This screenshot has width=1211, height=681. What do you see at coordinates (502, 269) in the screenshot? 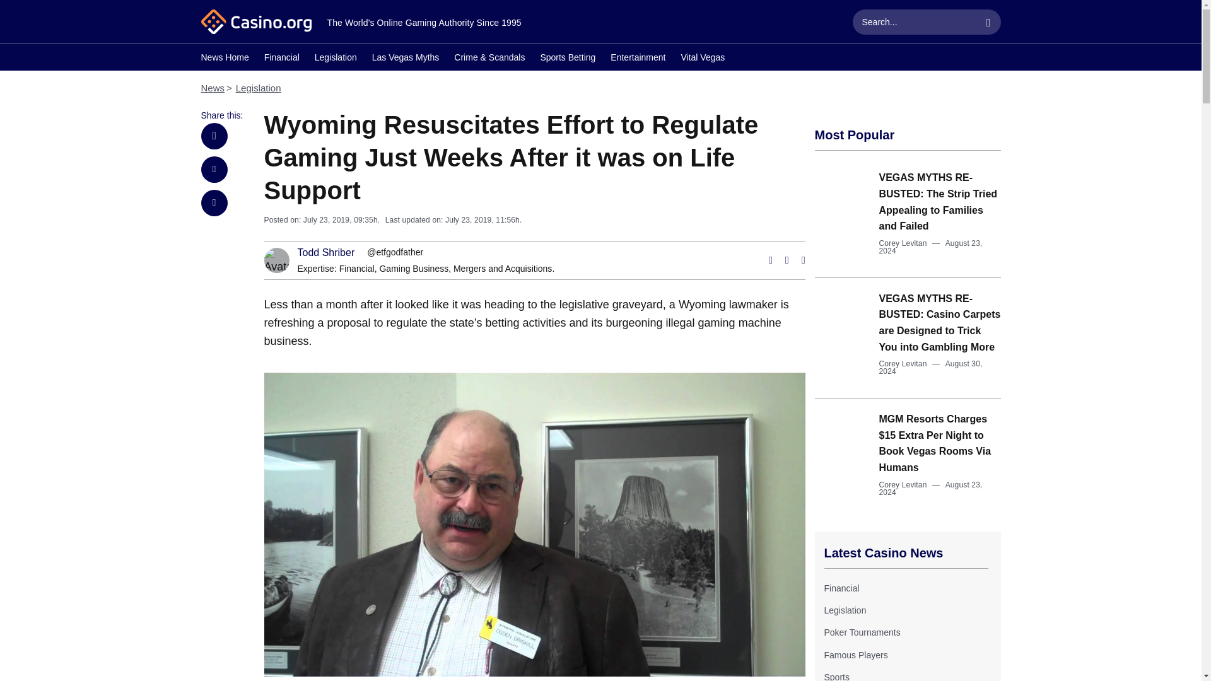
I see `Mergers and Acquisitions` at bounding box center [502, 269].